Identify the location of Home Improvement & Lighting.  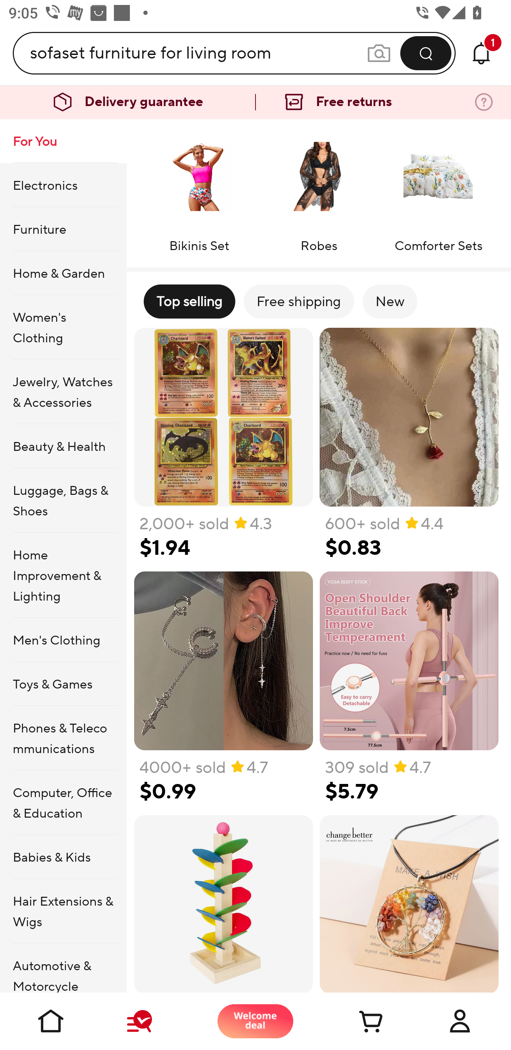
(63, 575).